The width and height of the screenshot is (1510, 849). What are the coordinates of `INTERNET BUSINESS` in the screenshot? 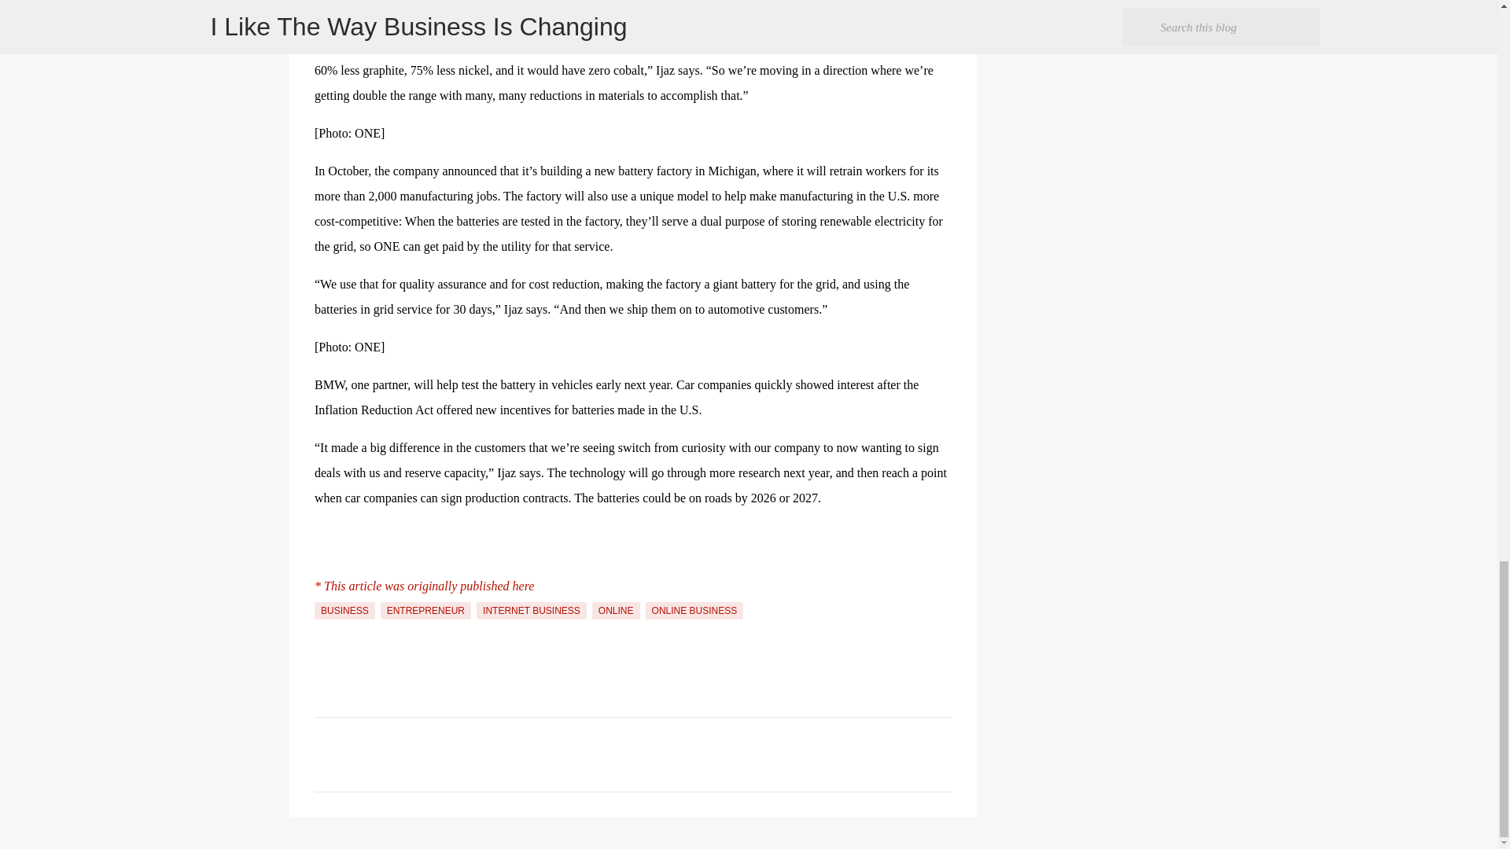 It's located at (532, 610).